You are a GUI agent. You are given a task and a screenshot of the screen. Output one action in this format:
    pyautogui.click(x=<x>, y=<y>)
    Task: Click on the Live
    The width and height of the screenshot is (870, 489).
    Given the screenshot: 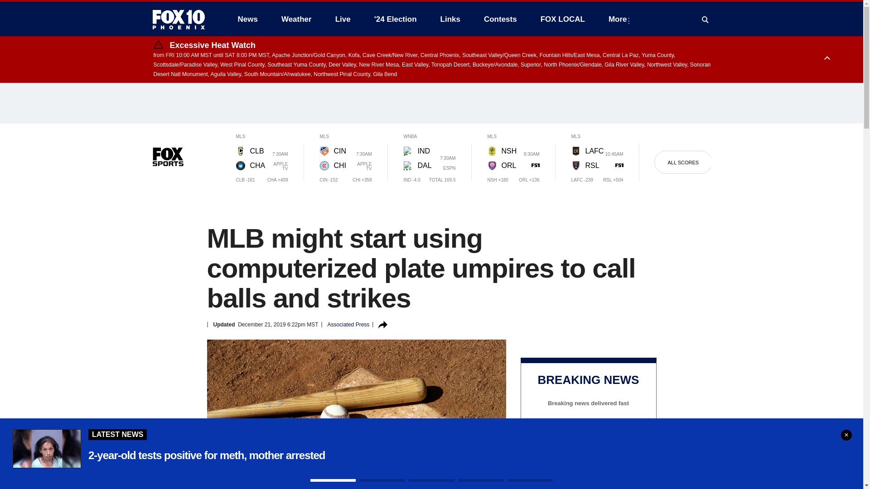 What is the action you would take?
    pyautogui.click(x=343, y=19)
    